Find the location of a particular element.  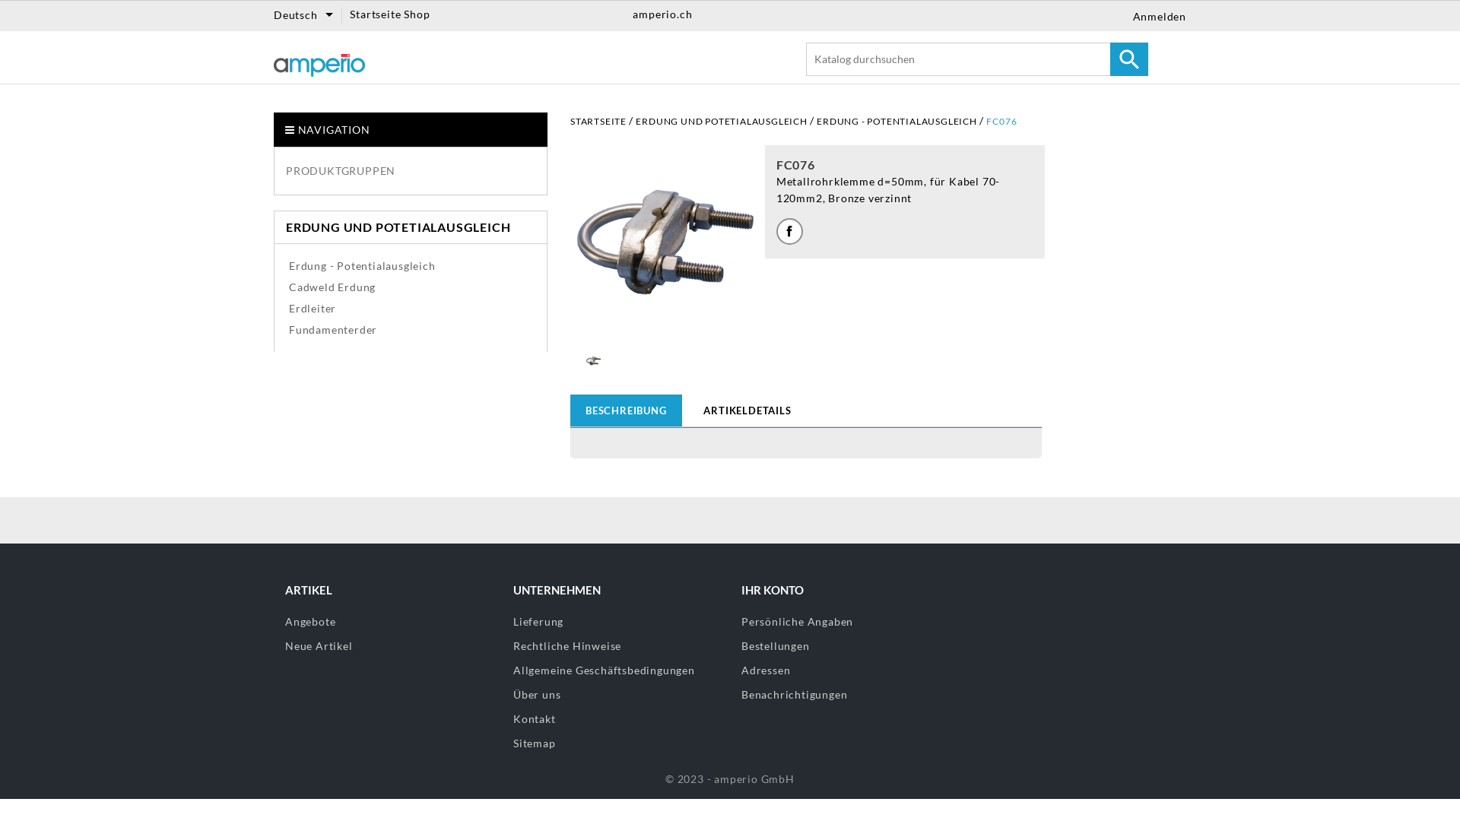

Angebote is located at coordinates (388, 622).